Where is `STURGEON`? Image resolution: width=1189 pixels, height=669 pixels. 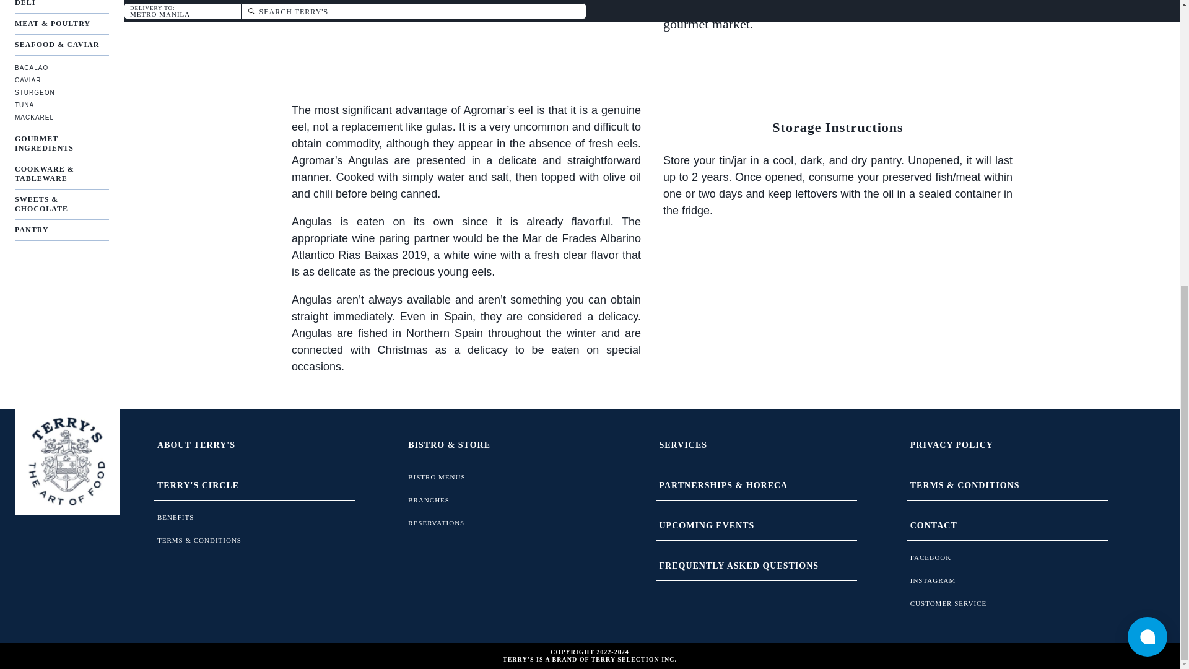 STURGEON is located at coordinates (62, 92).